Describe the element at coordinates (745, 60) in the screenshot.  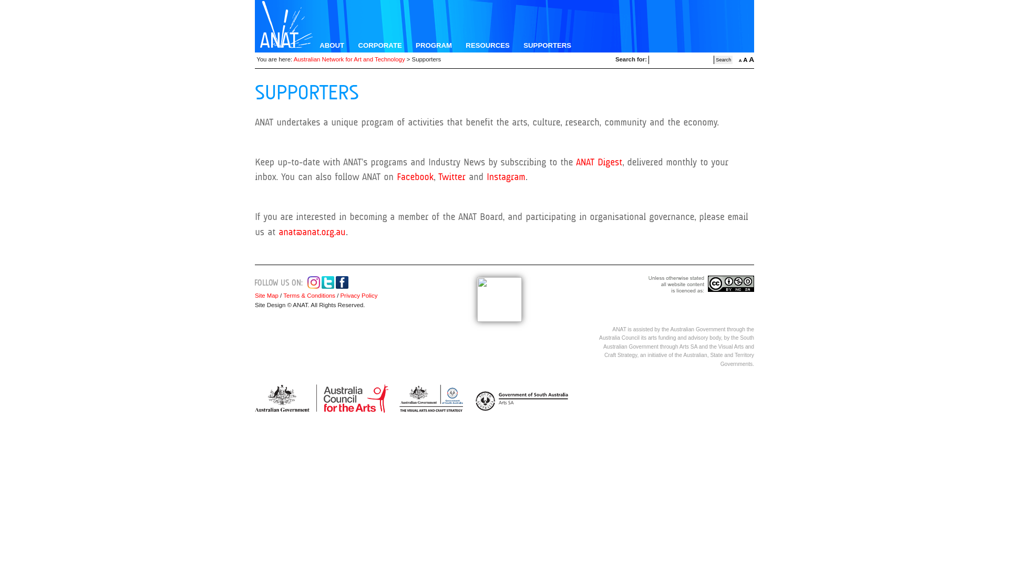
I see `A` at that location.